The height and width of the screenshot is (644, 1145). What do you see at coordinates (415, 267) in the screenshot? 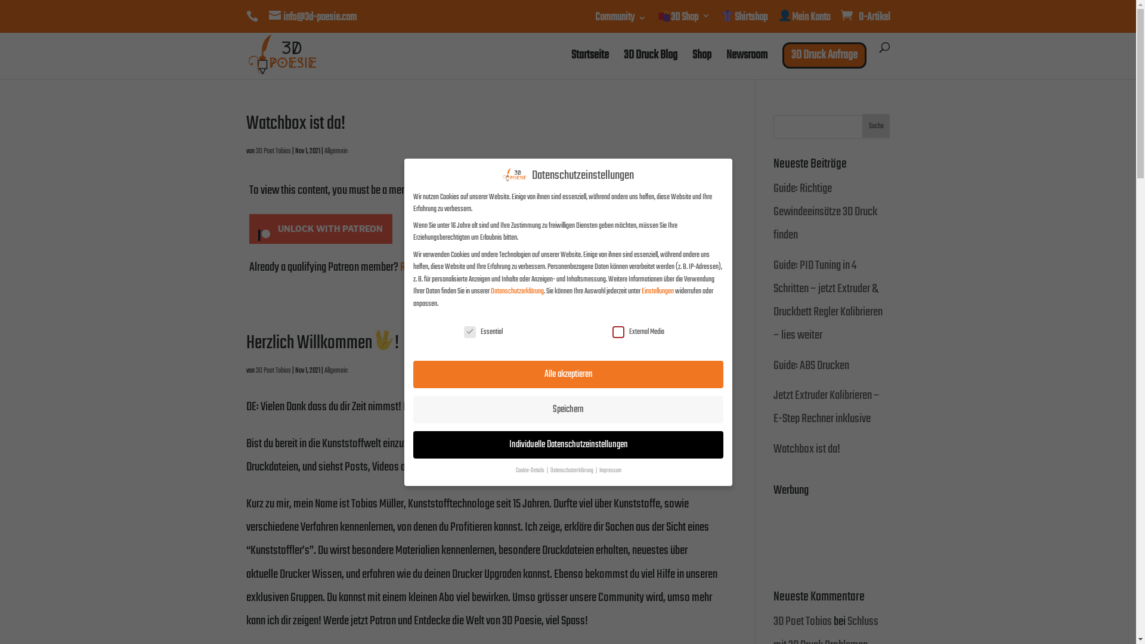
I see `Refresh` at bounding box center [415, 267].